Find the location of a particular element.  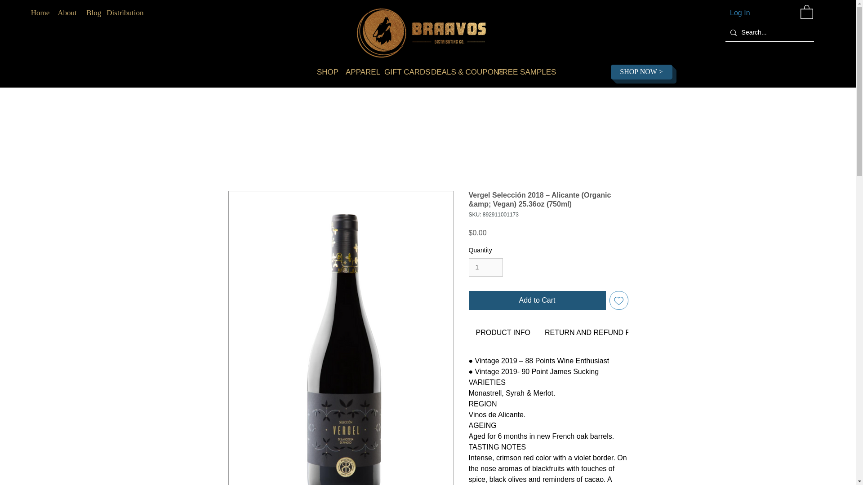

Distribution is located at coordinates (125, 13).